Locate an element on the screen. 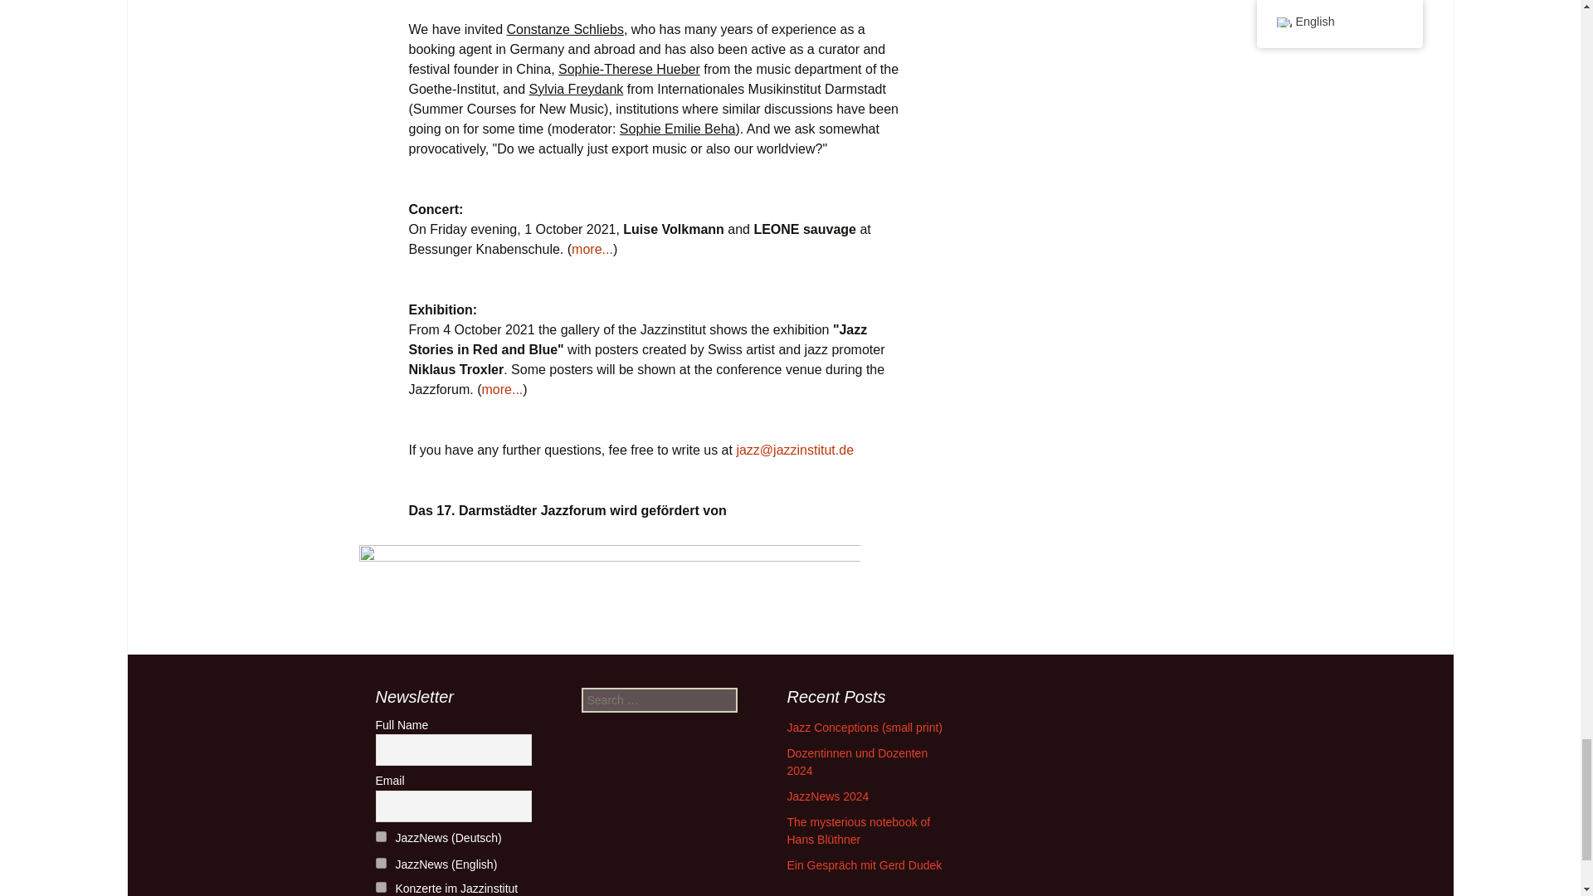 The image size is (1593, 896). 3 is located at coordinates (380, 886).